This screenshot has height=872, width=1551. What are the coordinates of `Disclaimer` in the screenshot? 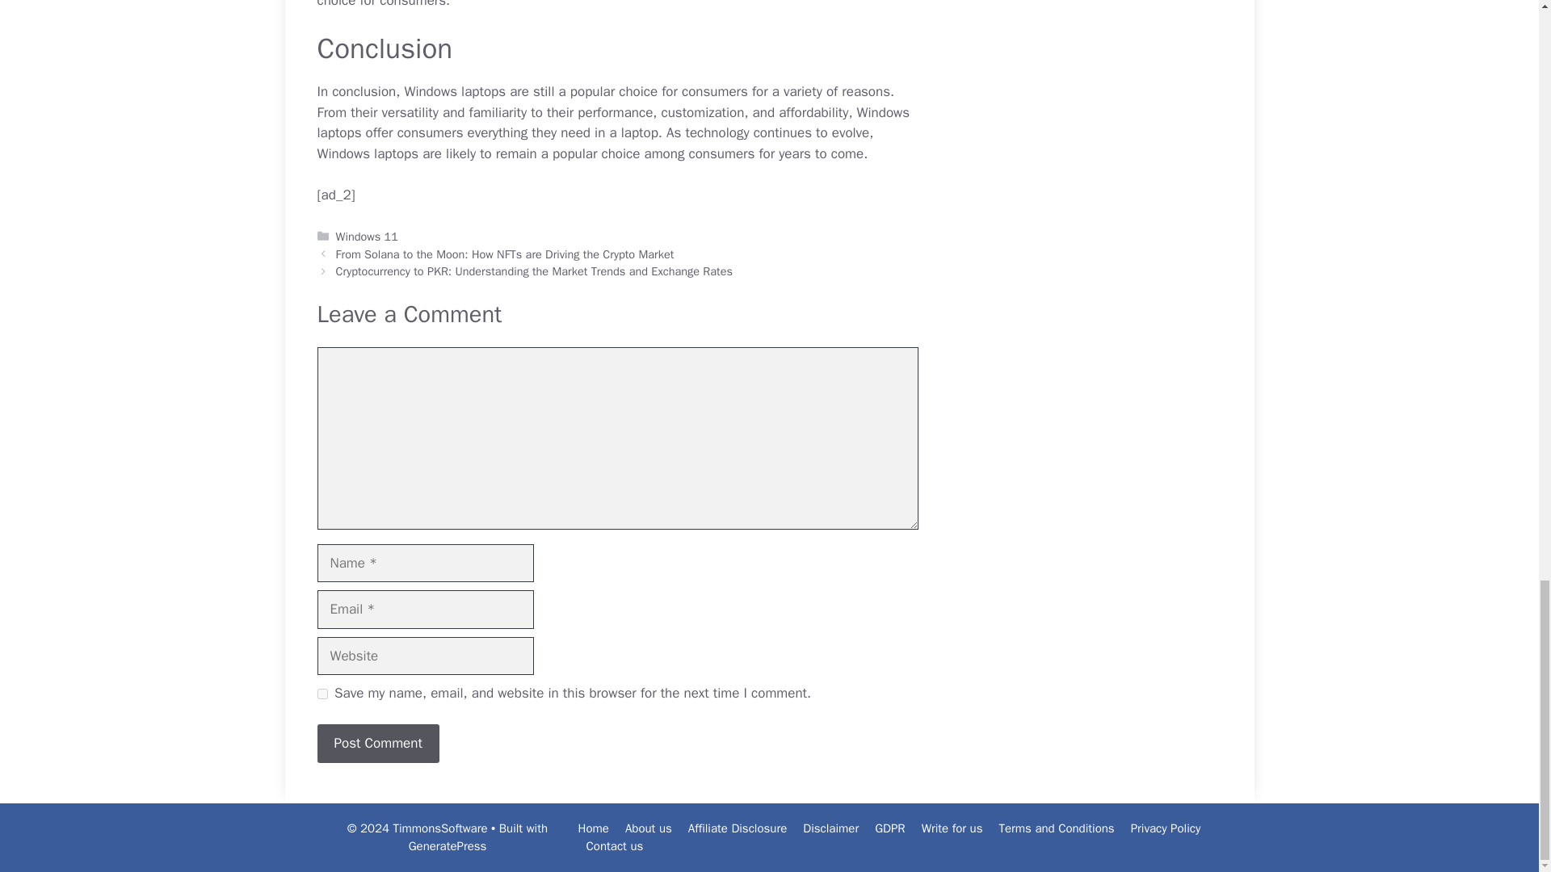 It's located at (830, 828).